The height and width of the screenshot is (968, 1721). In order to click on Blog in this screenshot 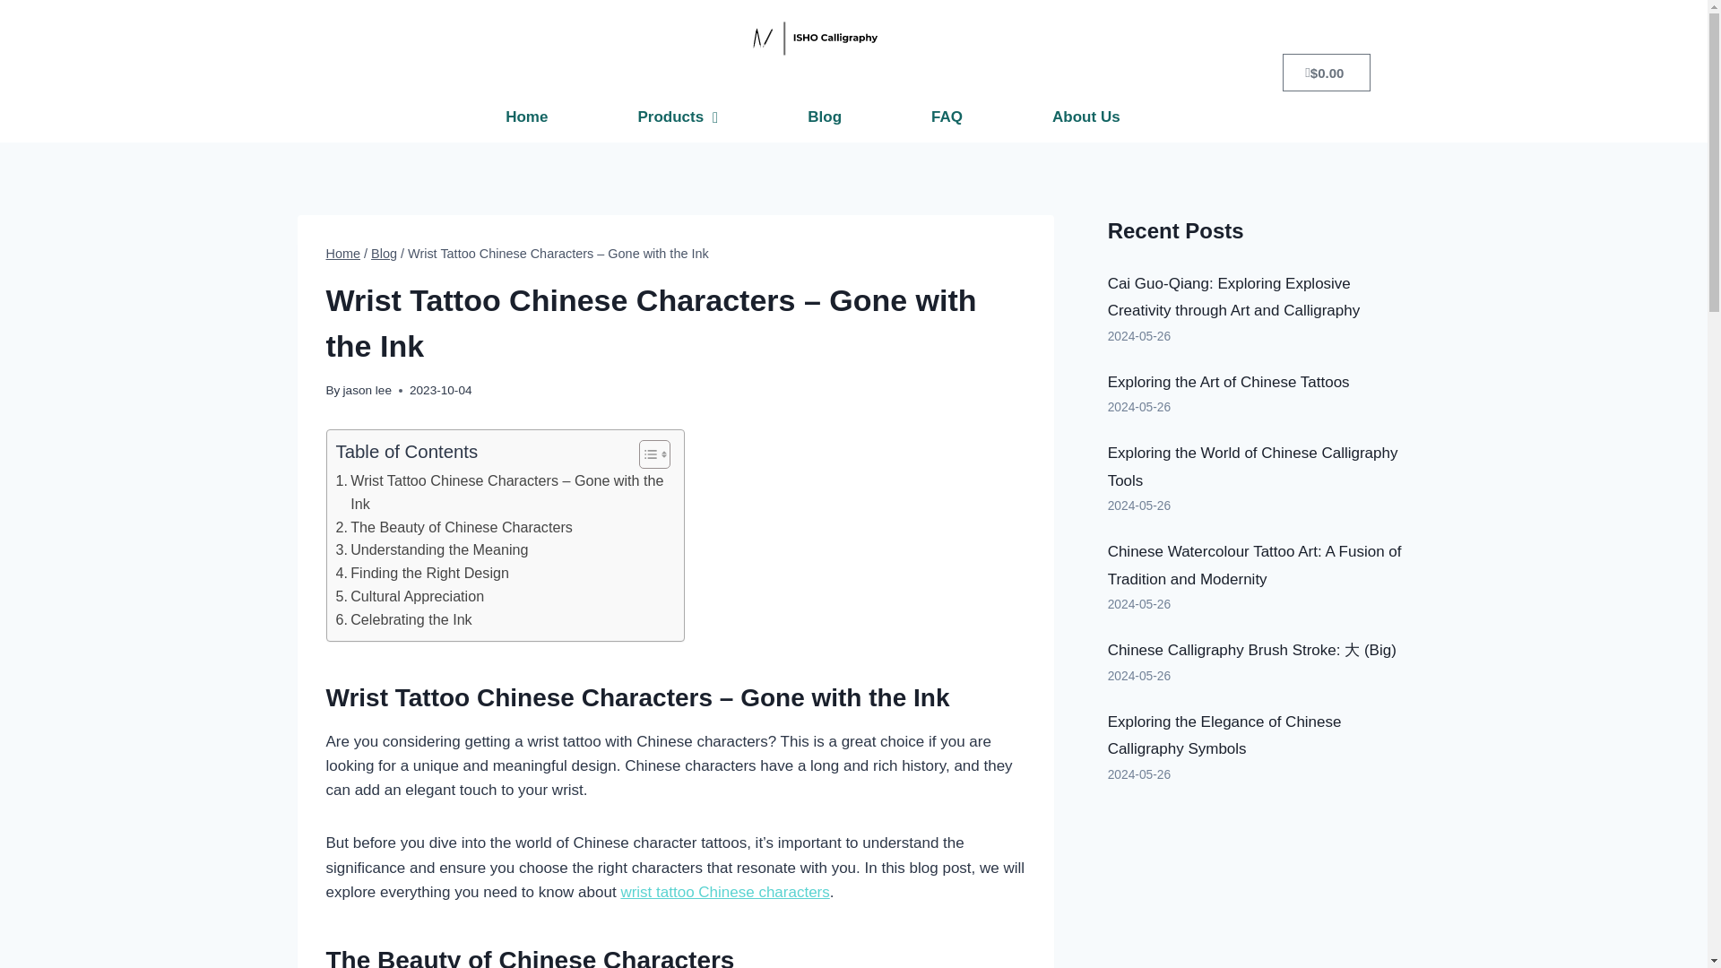, I will do `click(824, 117)`.